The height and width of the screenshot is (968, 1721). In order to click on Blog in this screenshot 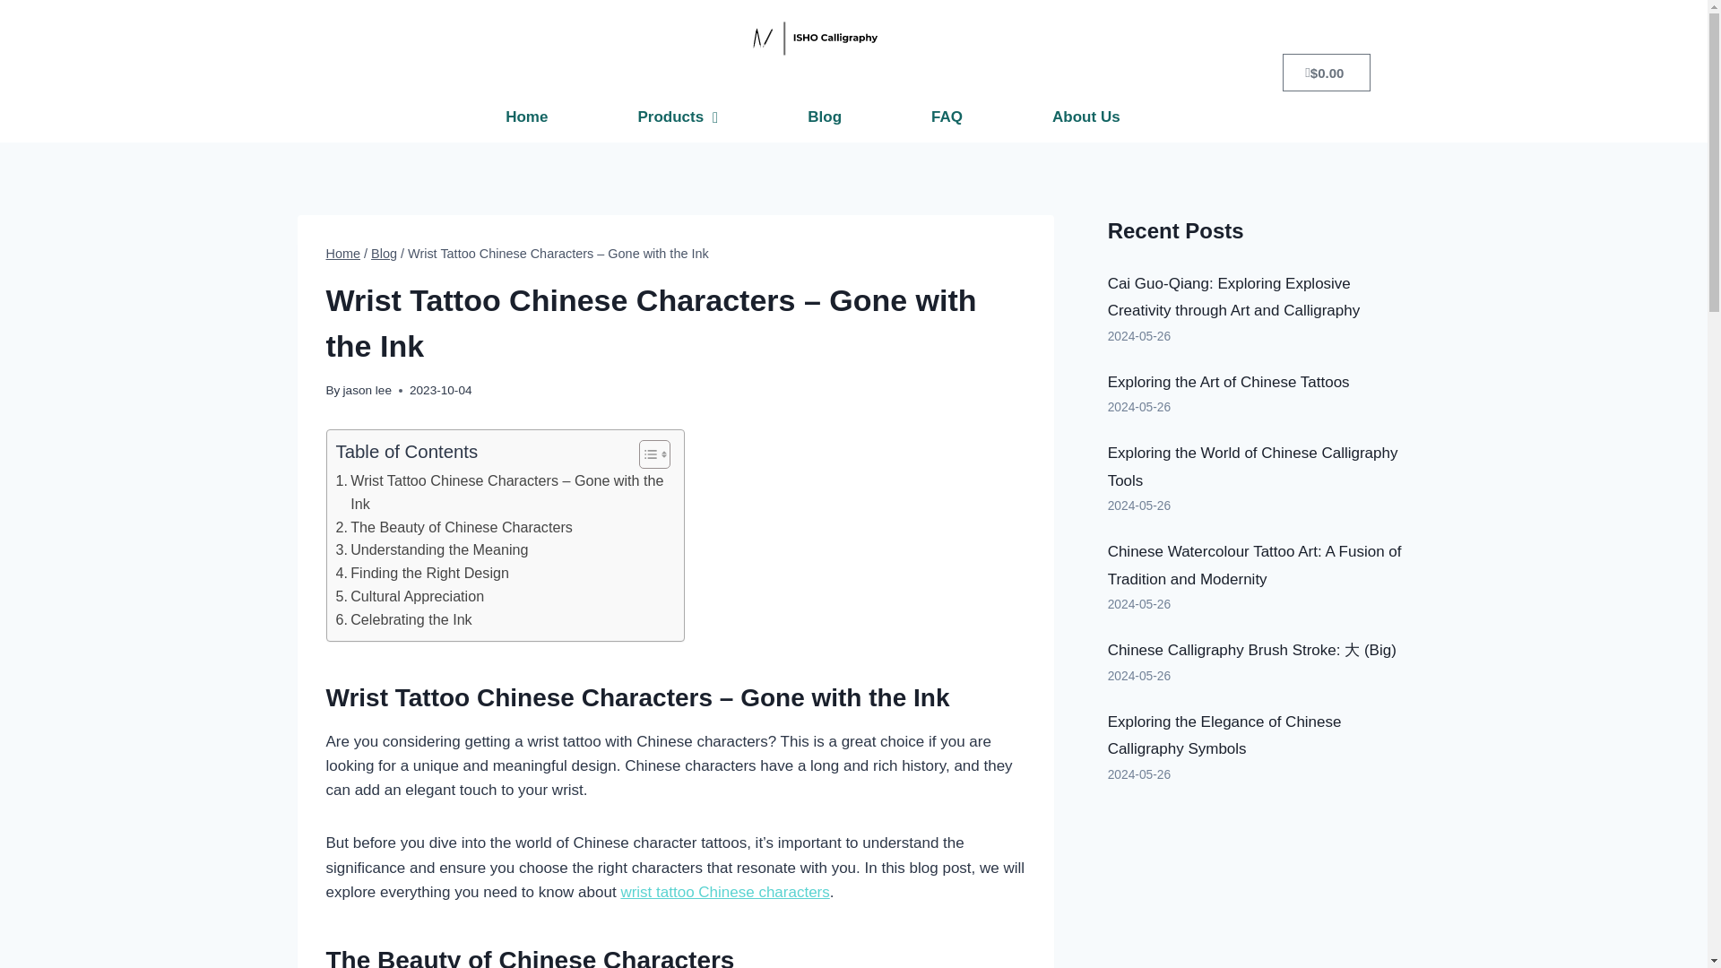, I will do `click(824, 117)`.